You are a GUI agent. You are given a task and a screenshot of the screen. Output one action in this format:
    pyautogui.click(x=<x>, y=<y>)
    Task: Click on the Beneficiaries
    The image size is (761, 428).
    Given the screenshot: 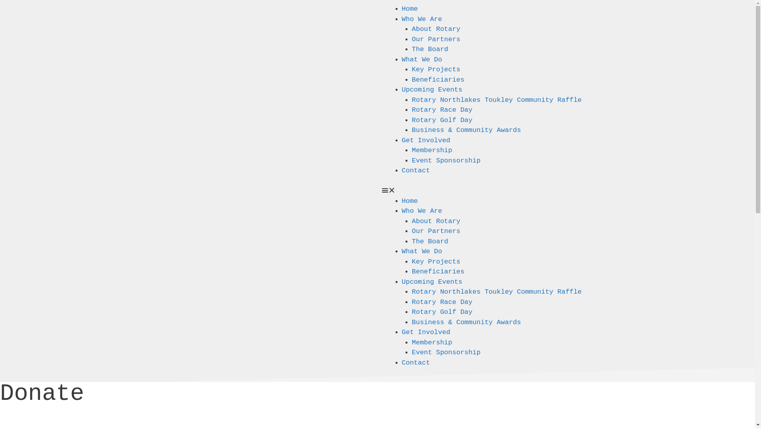 What is the action you would take?
    pyautogui.click(x=438, y=80)
    